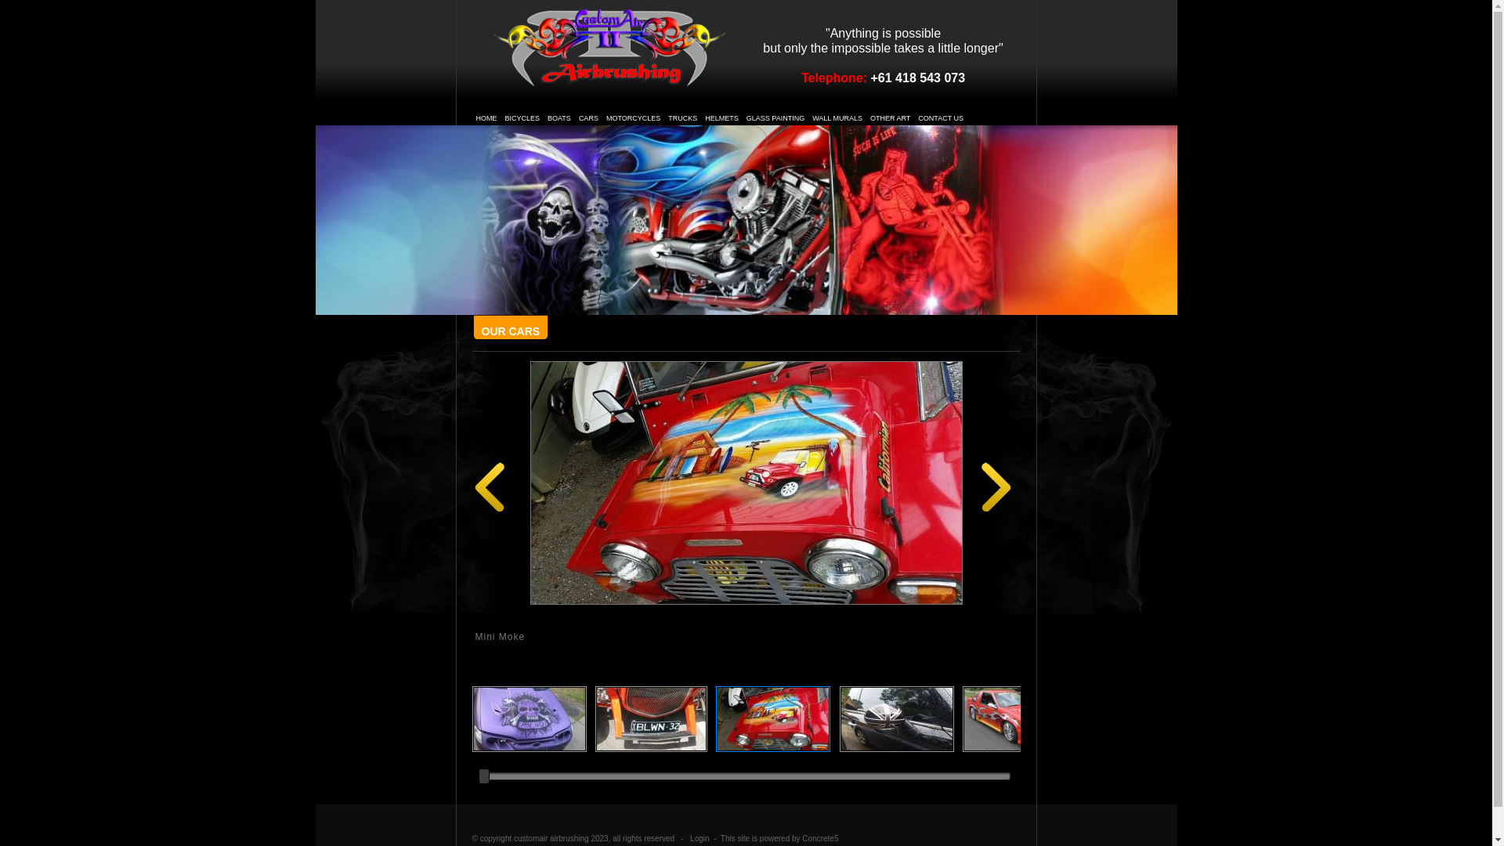  I want to click on MOTORCYCLES, so click(633, 117).